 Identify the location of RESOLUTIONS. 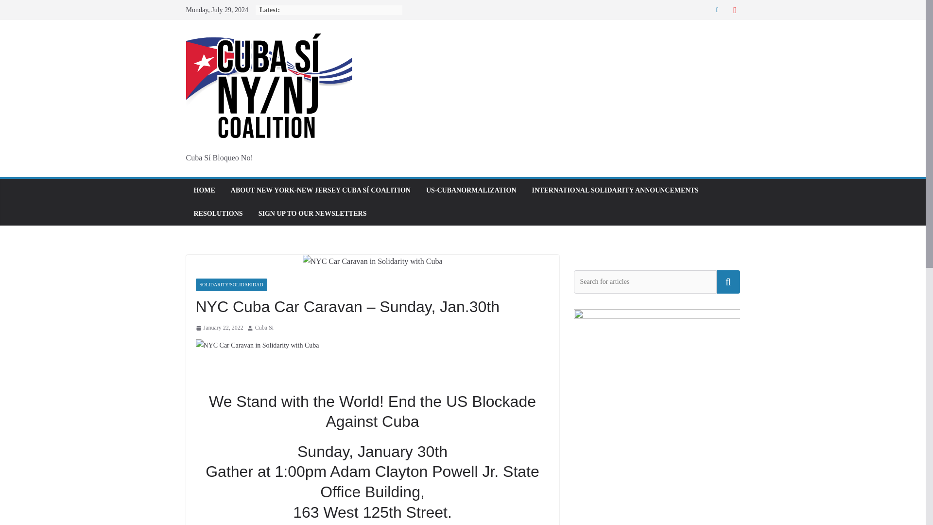
(218, 213).